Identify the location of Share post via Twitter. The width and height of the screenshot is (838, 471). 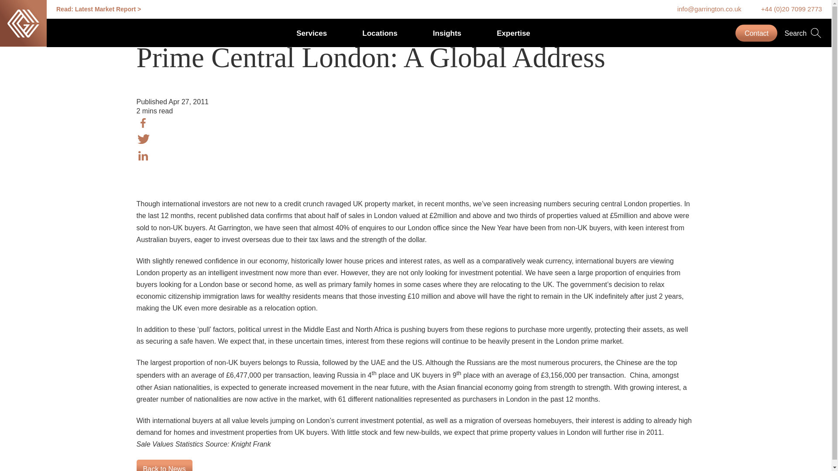
(143, 139).